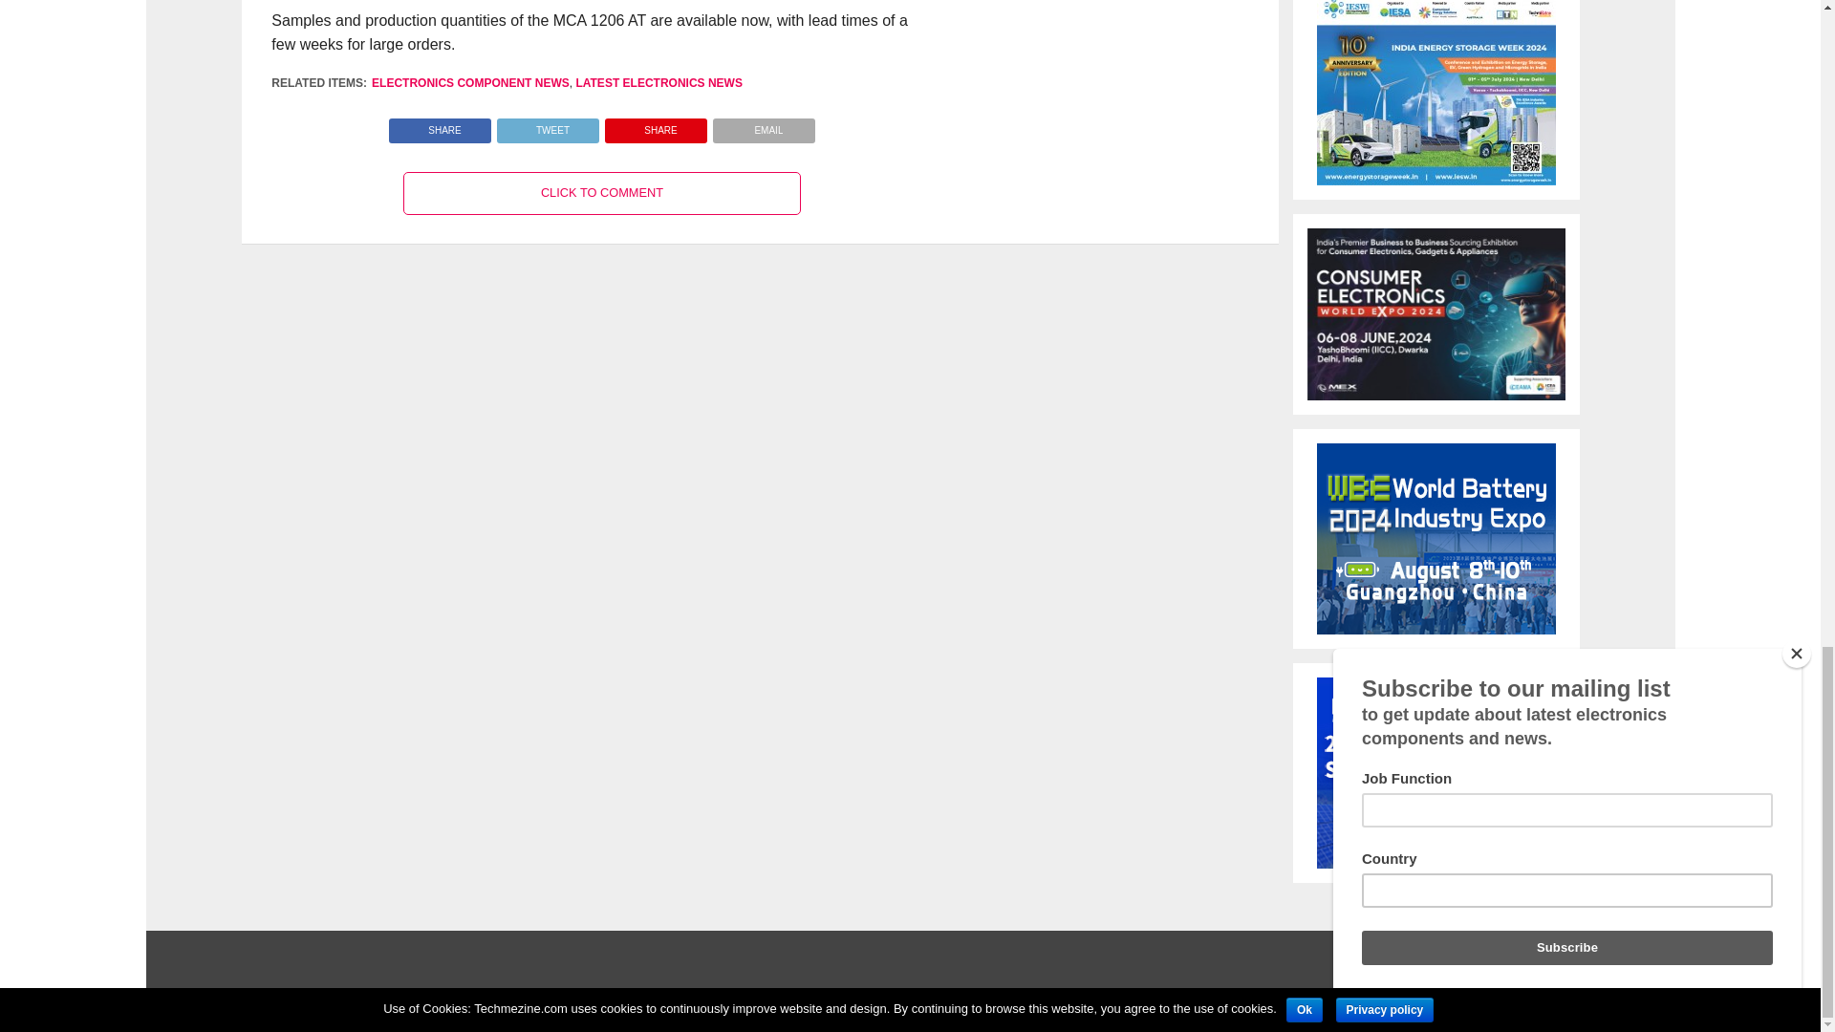 This screenshot has width=1835, height=1032. What do you see at coordinates (656, 126) in the screenshot?
I see `Pin This Post` at bounding box center [656, 126].